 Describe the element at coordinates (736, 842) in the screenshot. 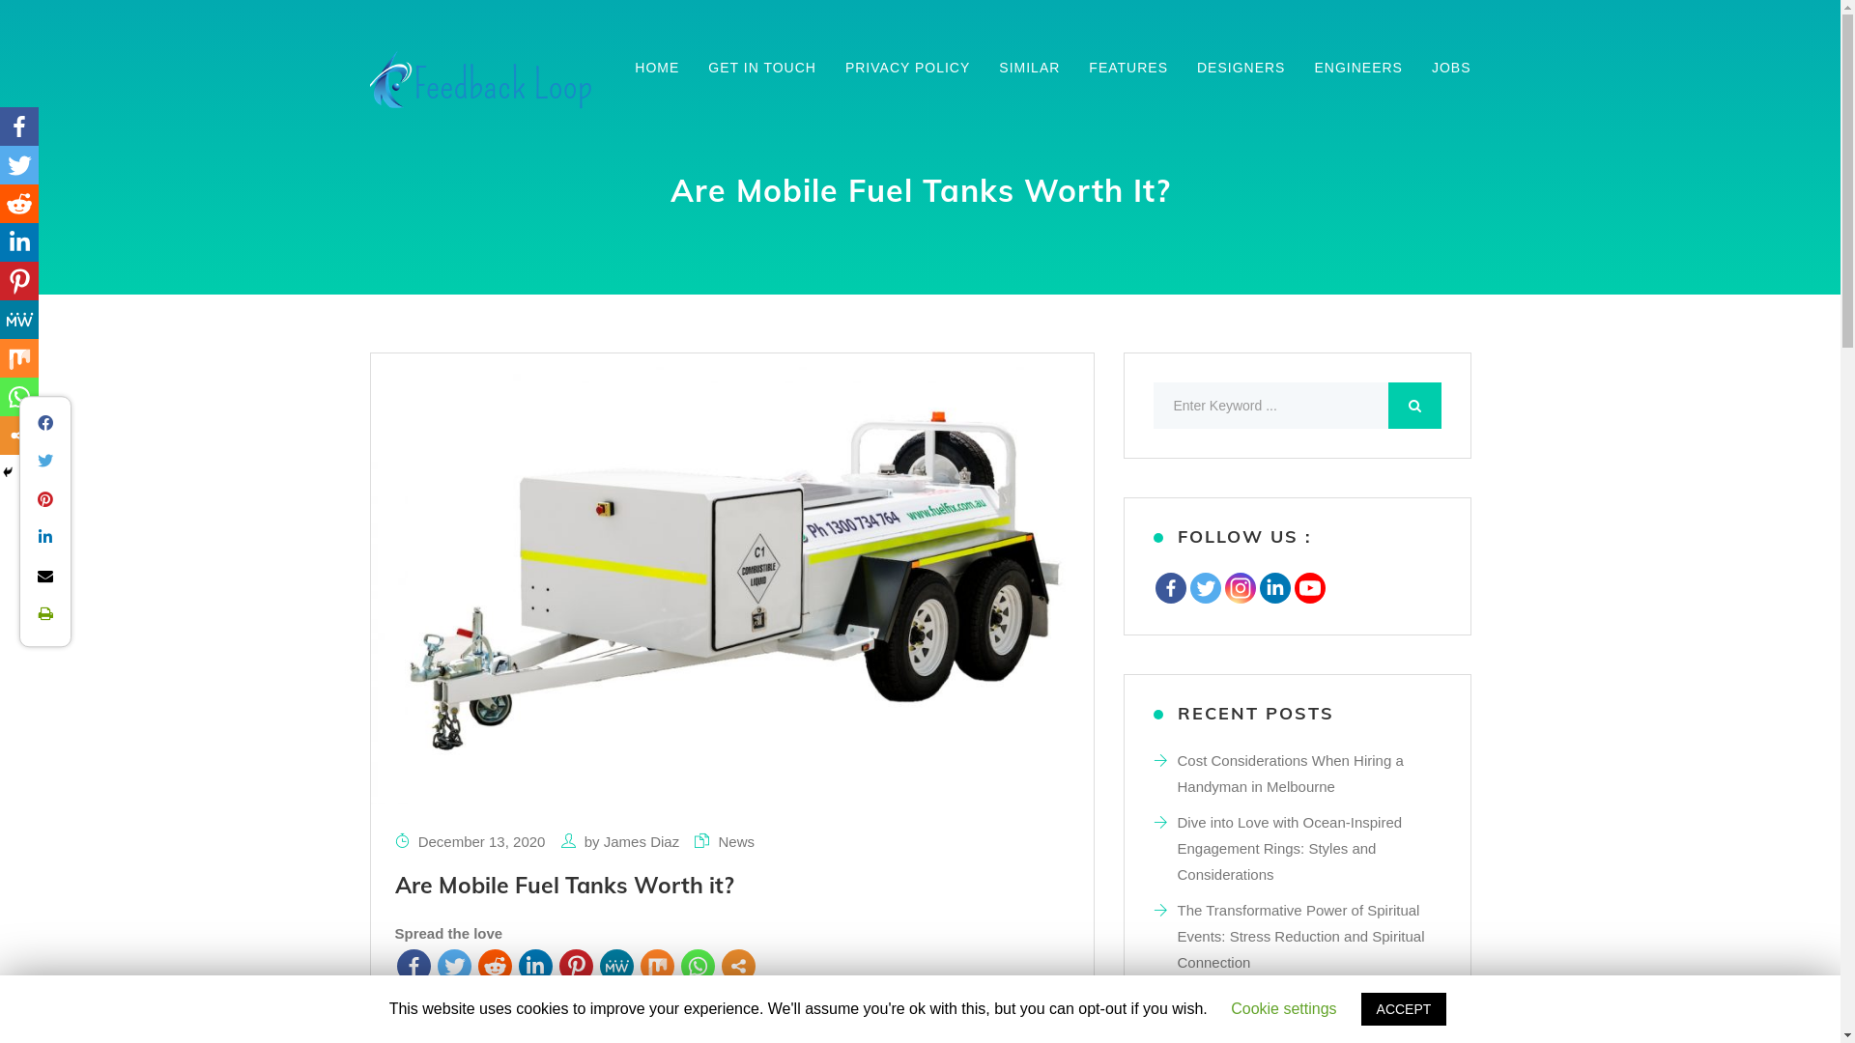

I see `News` at that location.